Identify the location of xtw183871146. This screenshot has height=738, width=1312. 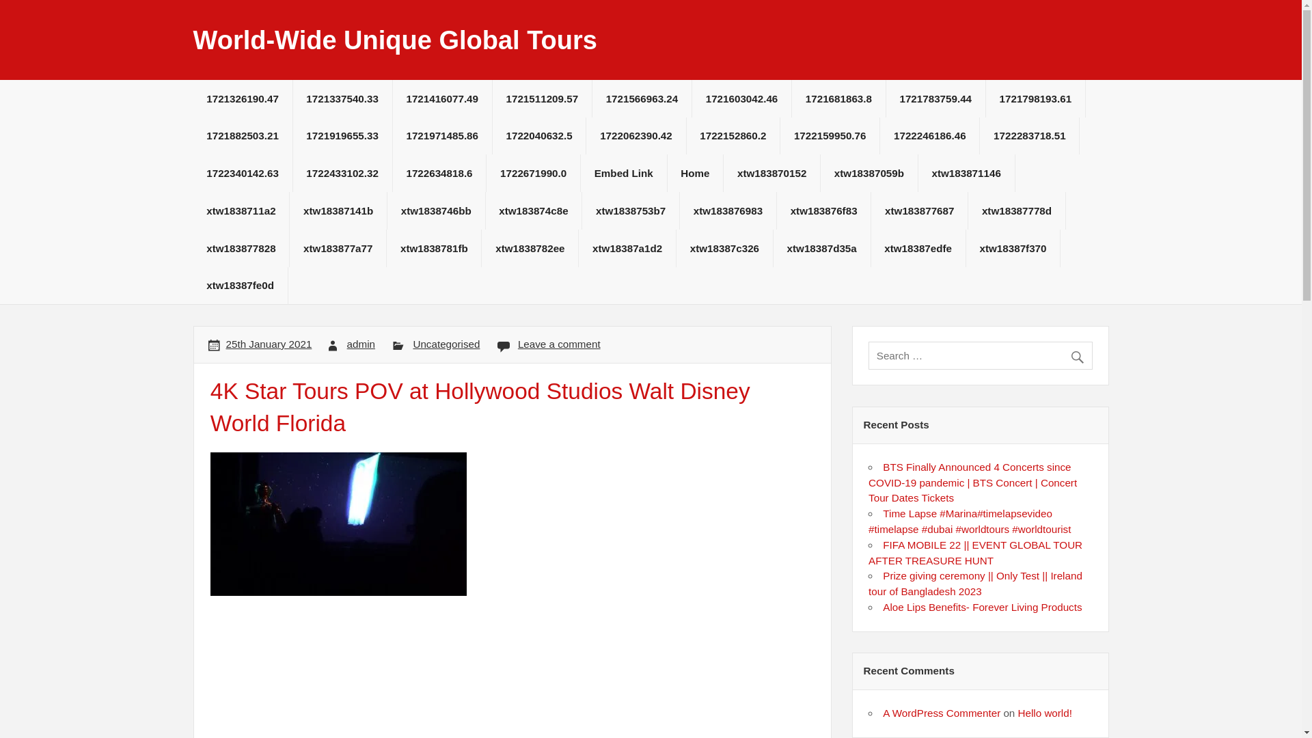
(966, 172).